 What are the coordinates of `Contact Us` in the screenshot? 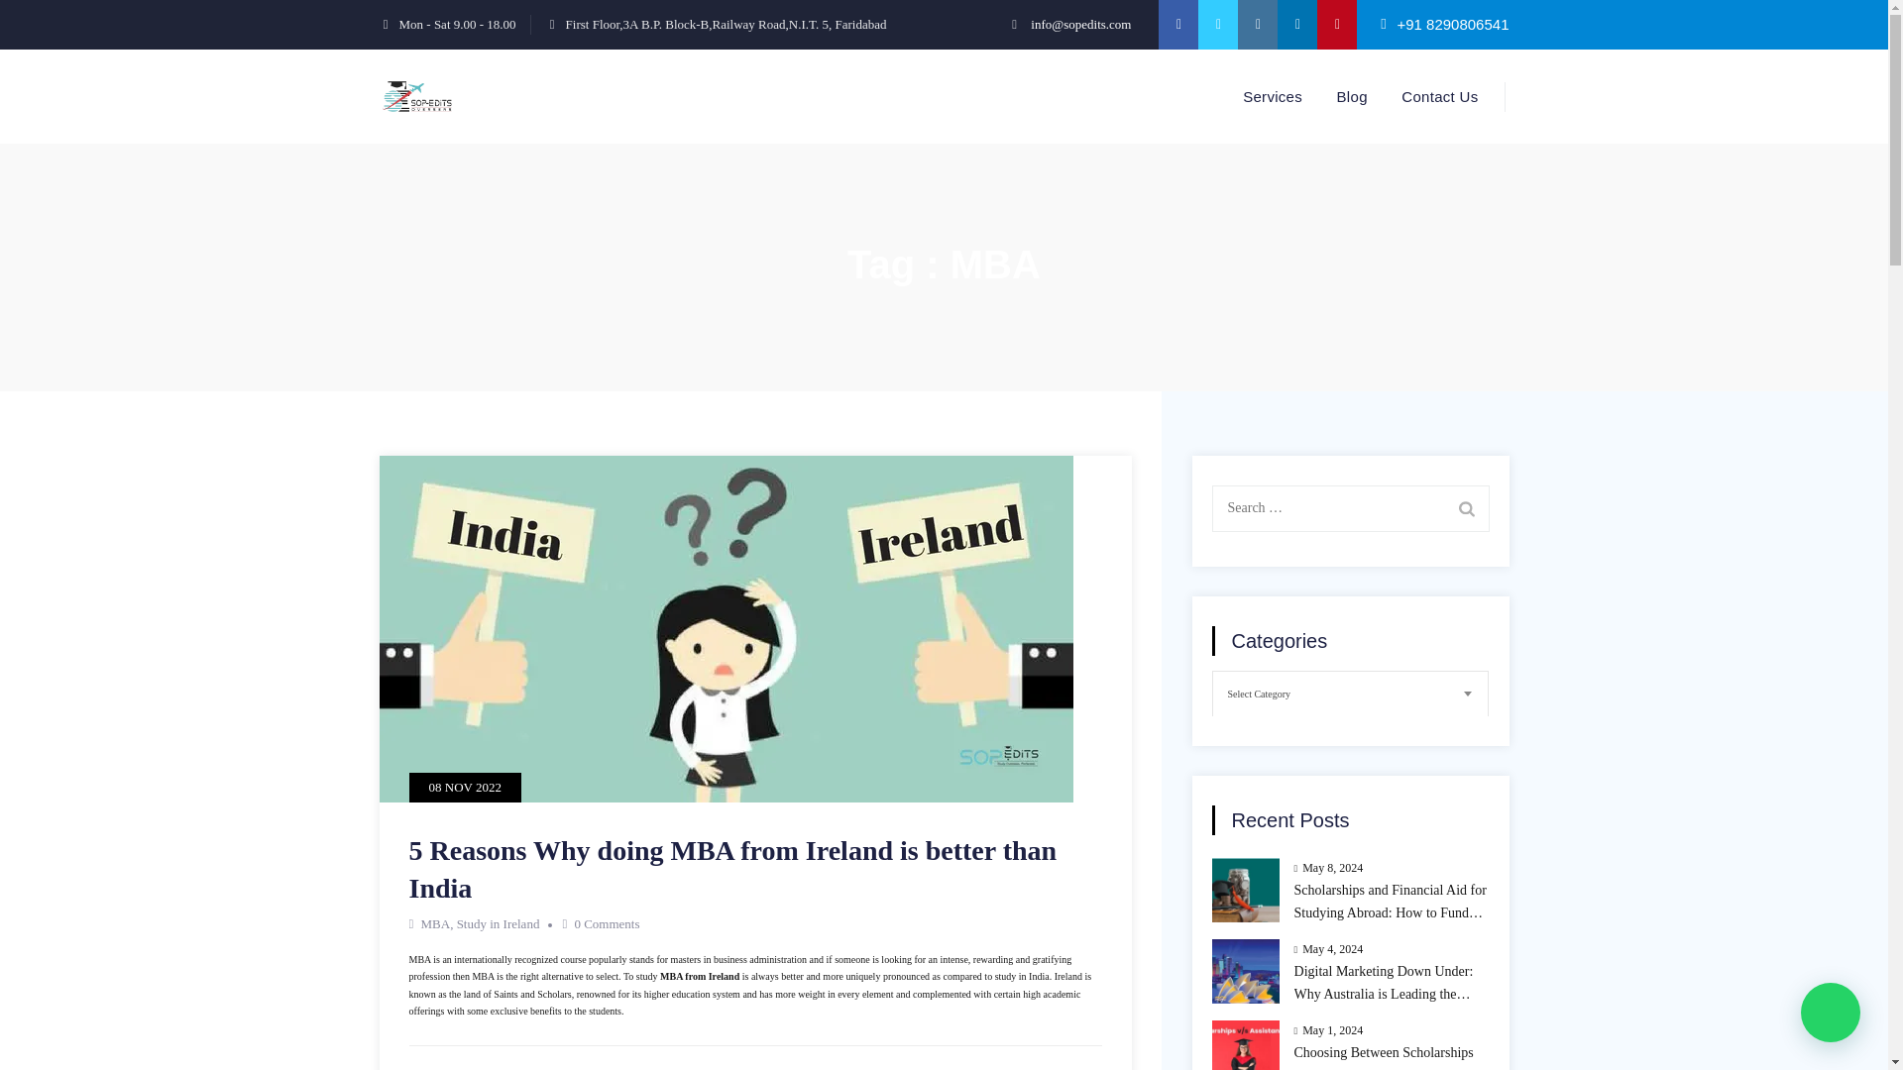 It's located at (1439, 95).